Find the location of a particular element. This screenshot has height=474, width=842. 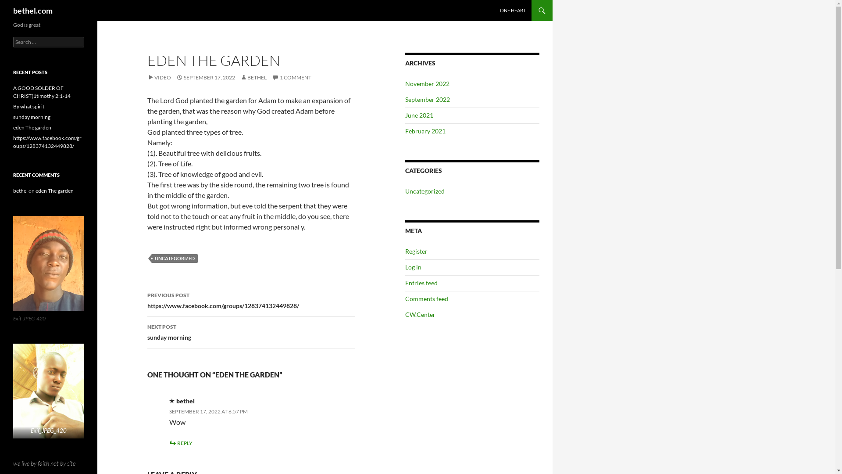

SEPTEMBER 17, 2022 is located at coordinates (206, 77).